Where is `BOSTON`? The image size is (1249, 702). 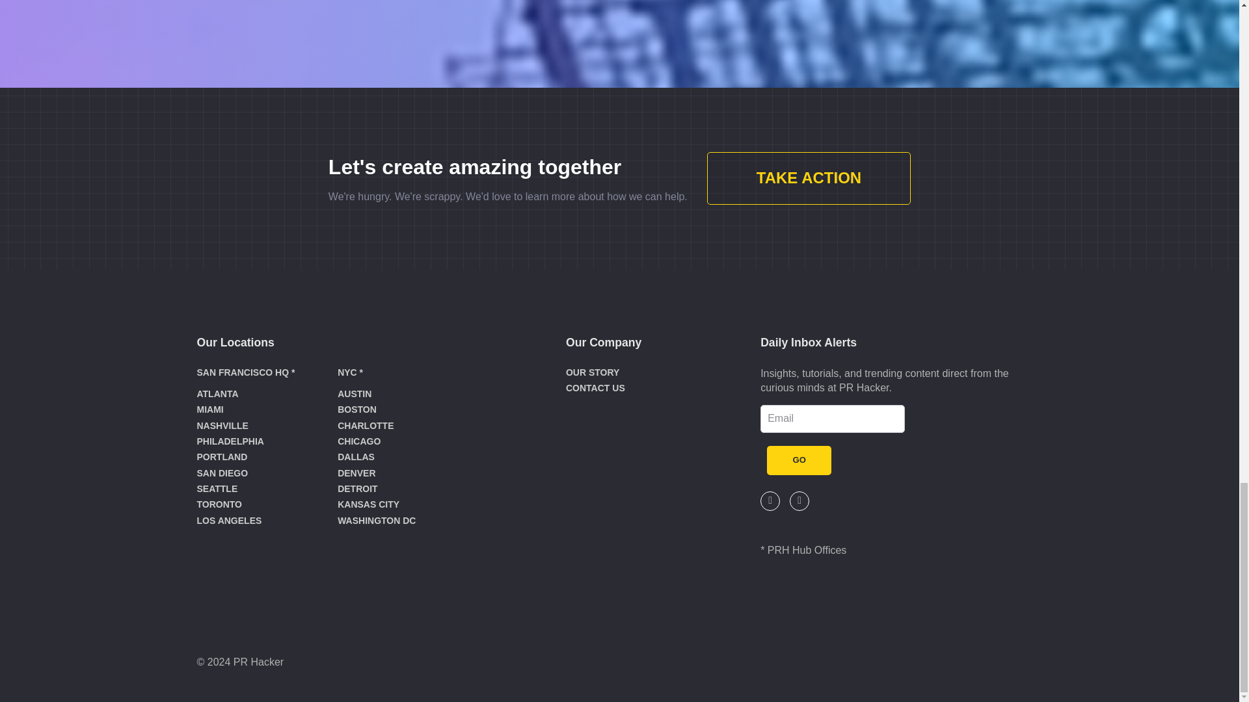
BOSTON is located at coordinates (356, 409).